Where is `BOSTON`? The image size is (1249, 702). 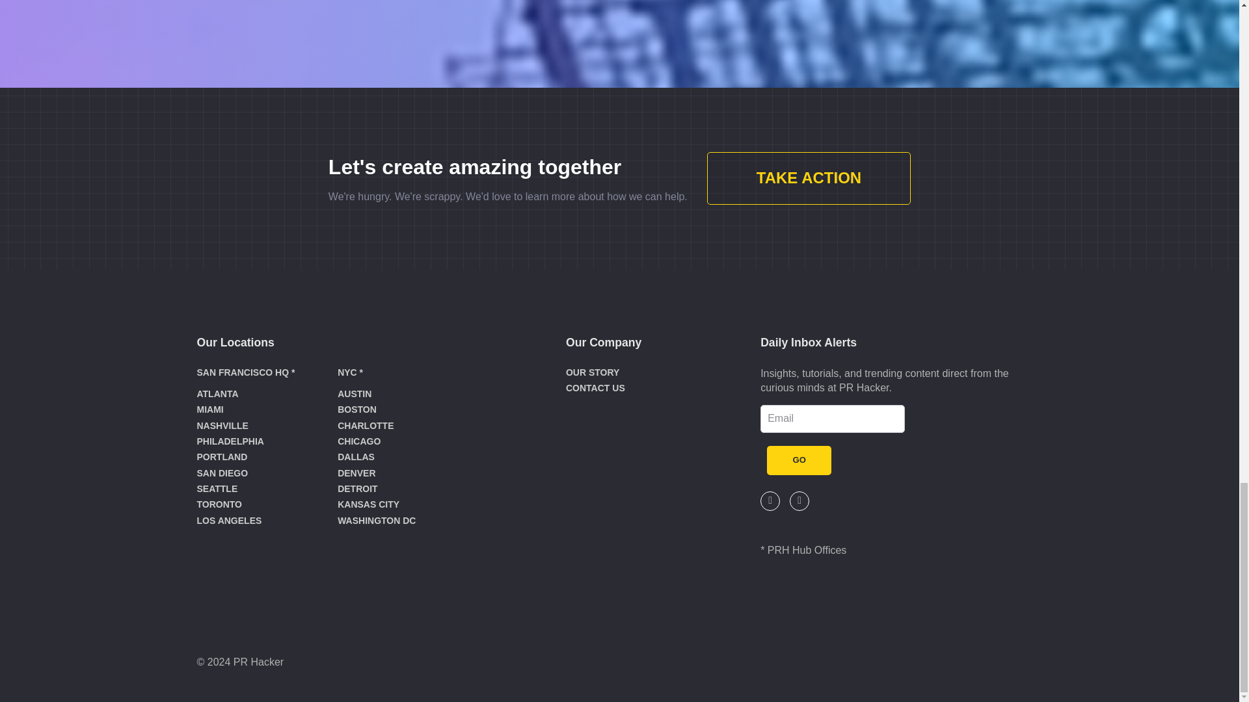
BOSTON is located at coordinates (356, 409).